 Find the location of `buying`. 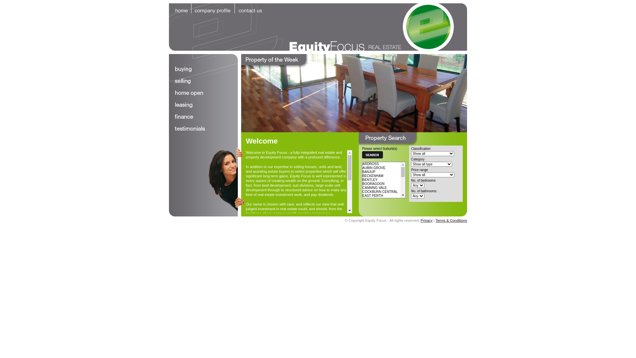

buying is located at coordinates (203, 69).